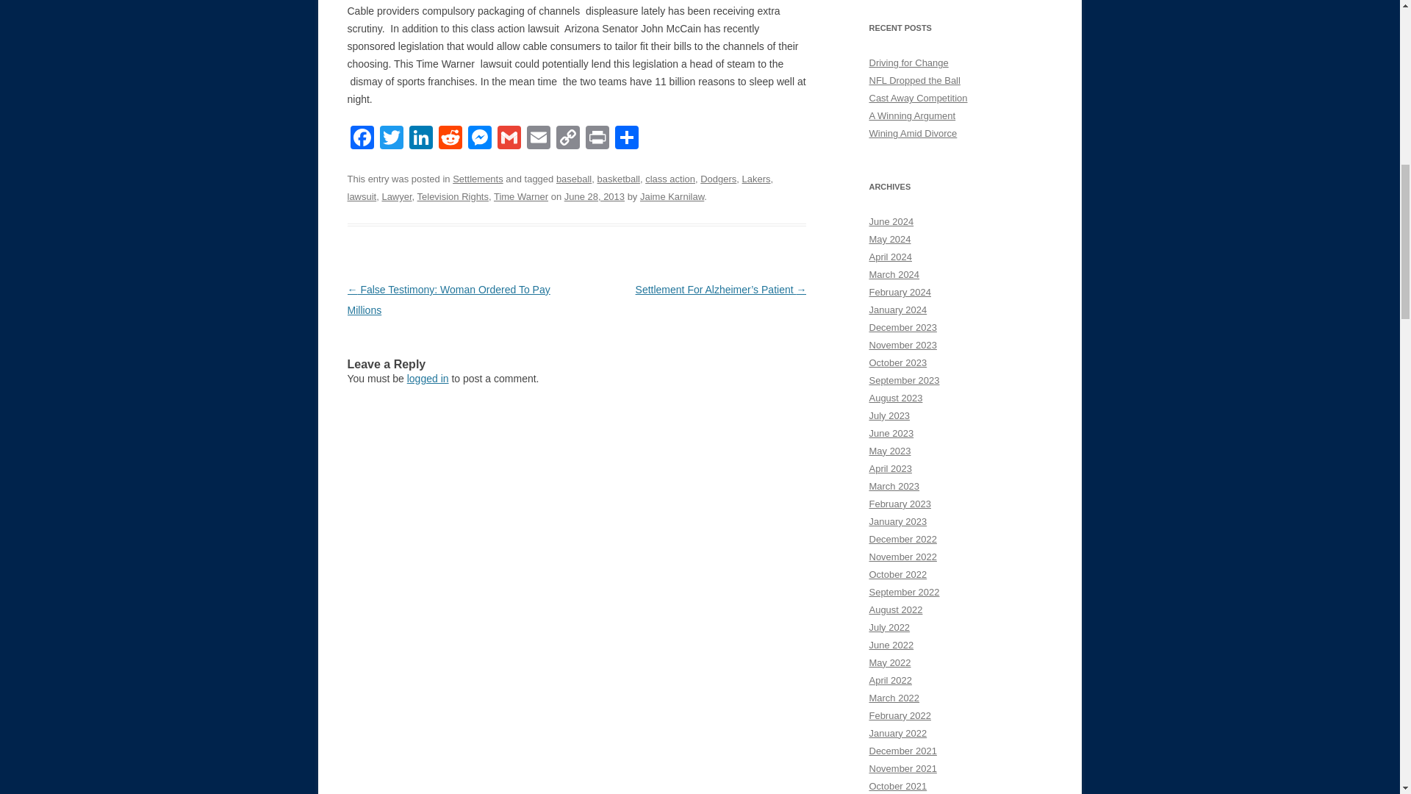  Describe the element at coordinates (596, 139) in the screenshot. I see `Print` at that location.